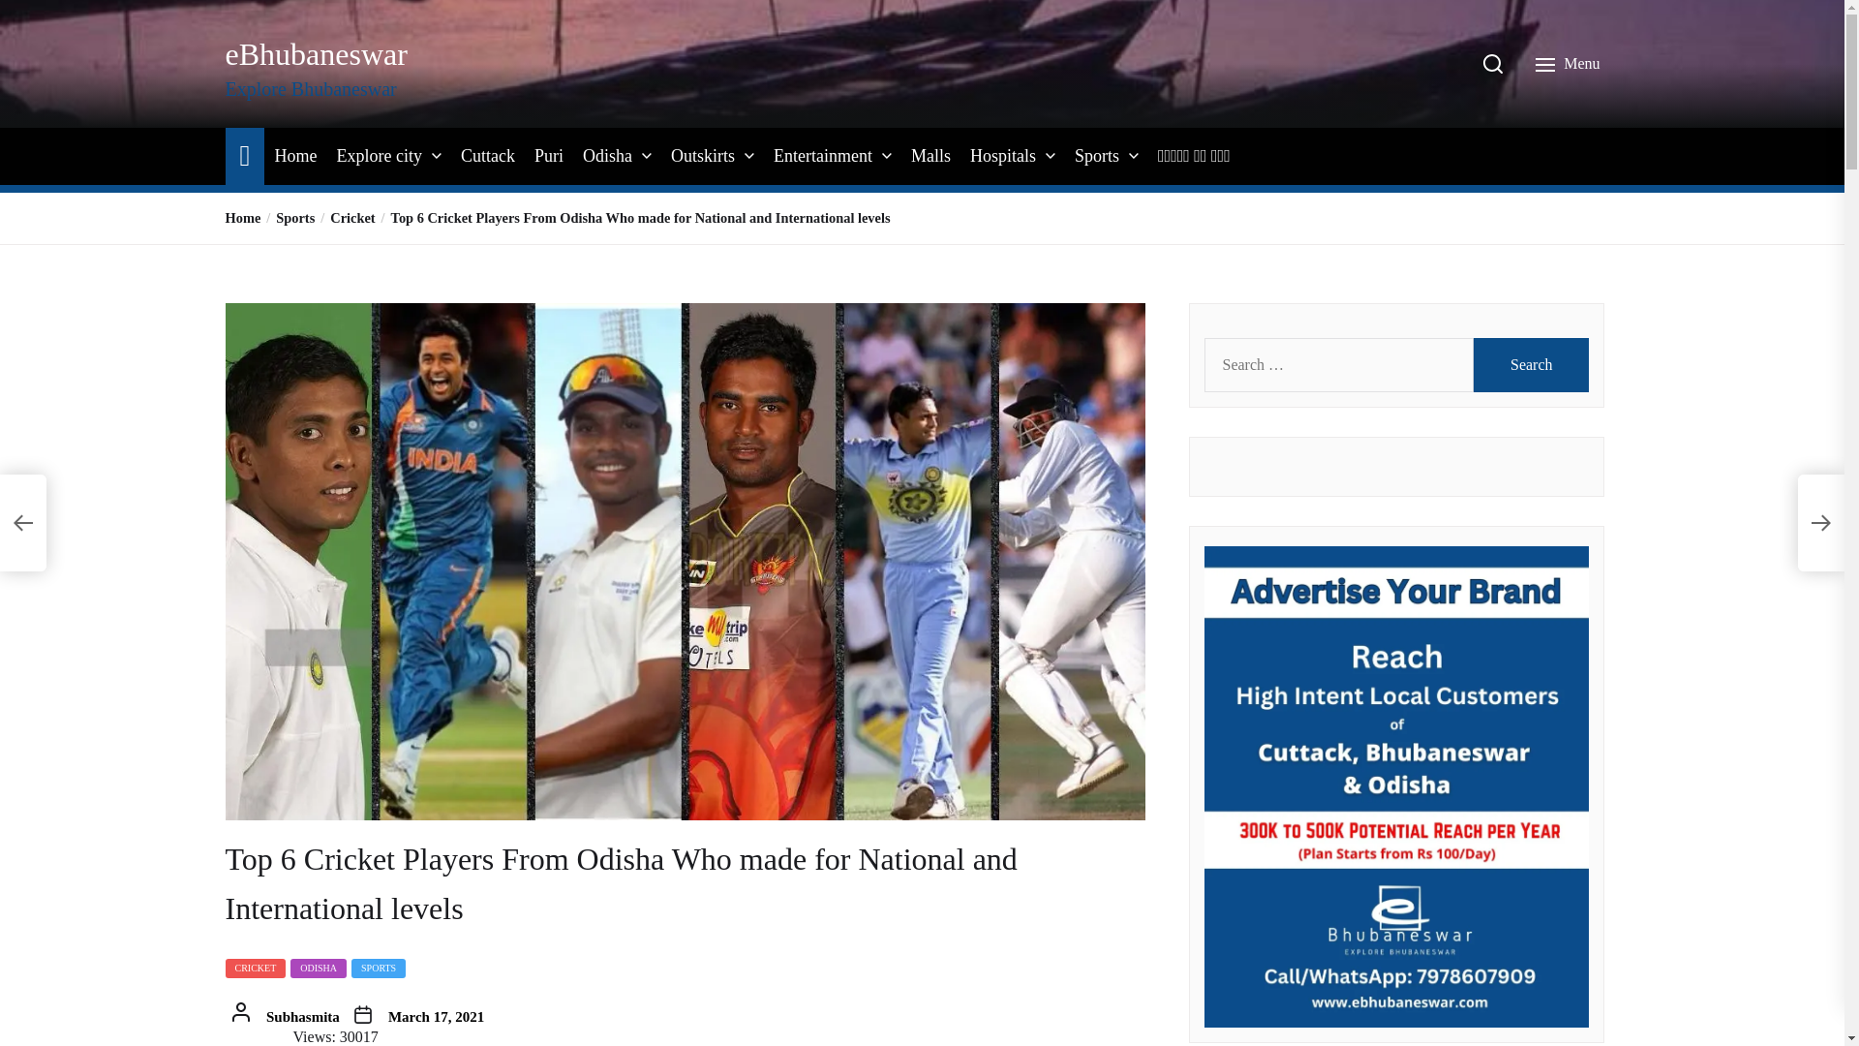 The width and height of the screenshot is (1859, 1046). I want to click on Home, so click(294, 156).